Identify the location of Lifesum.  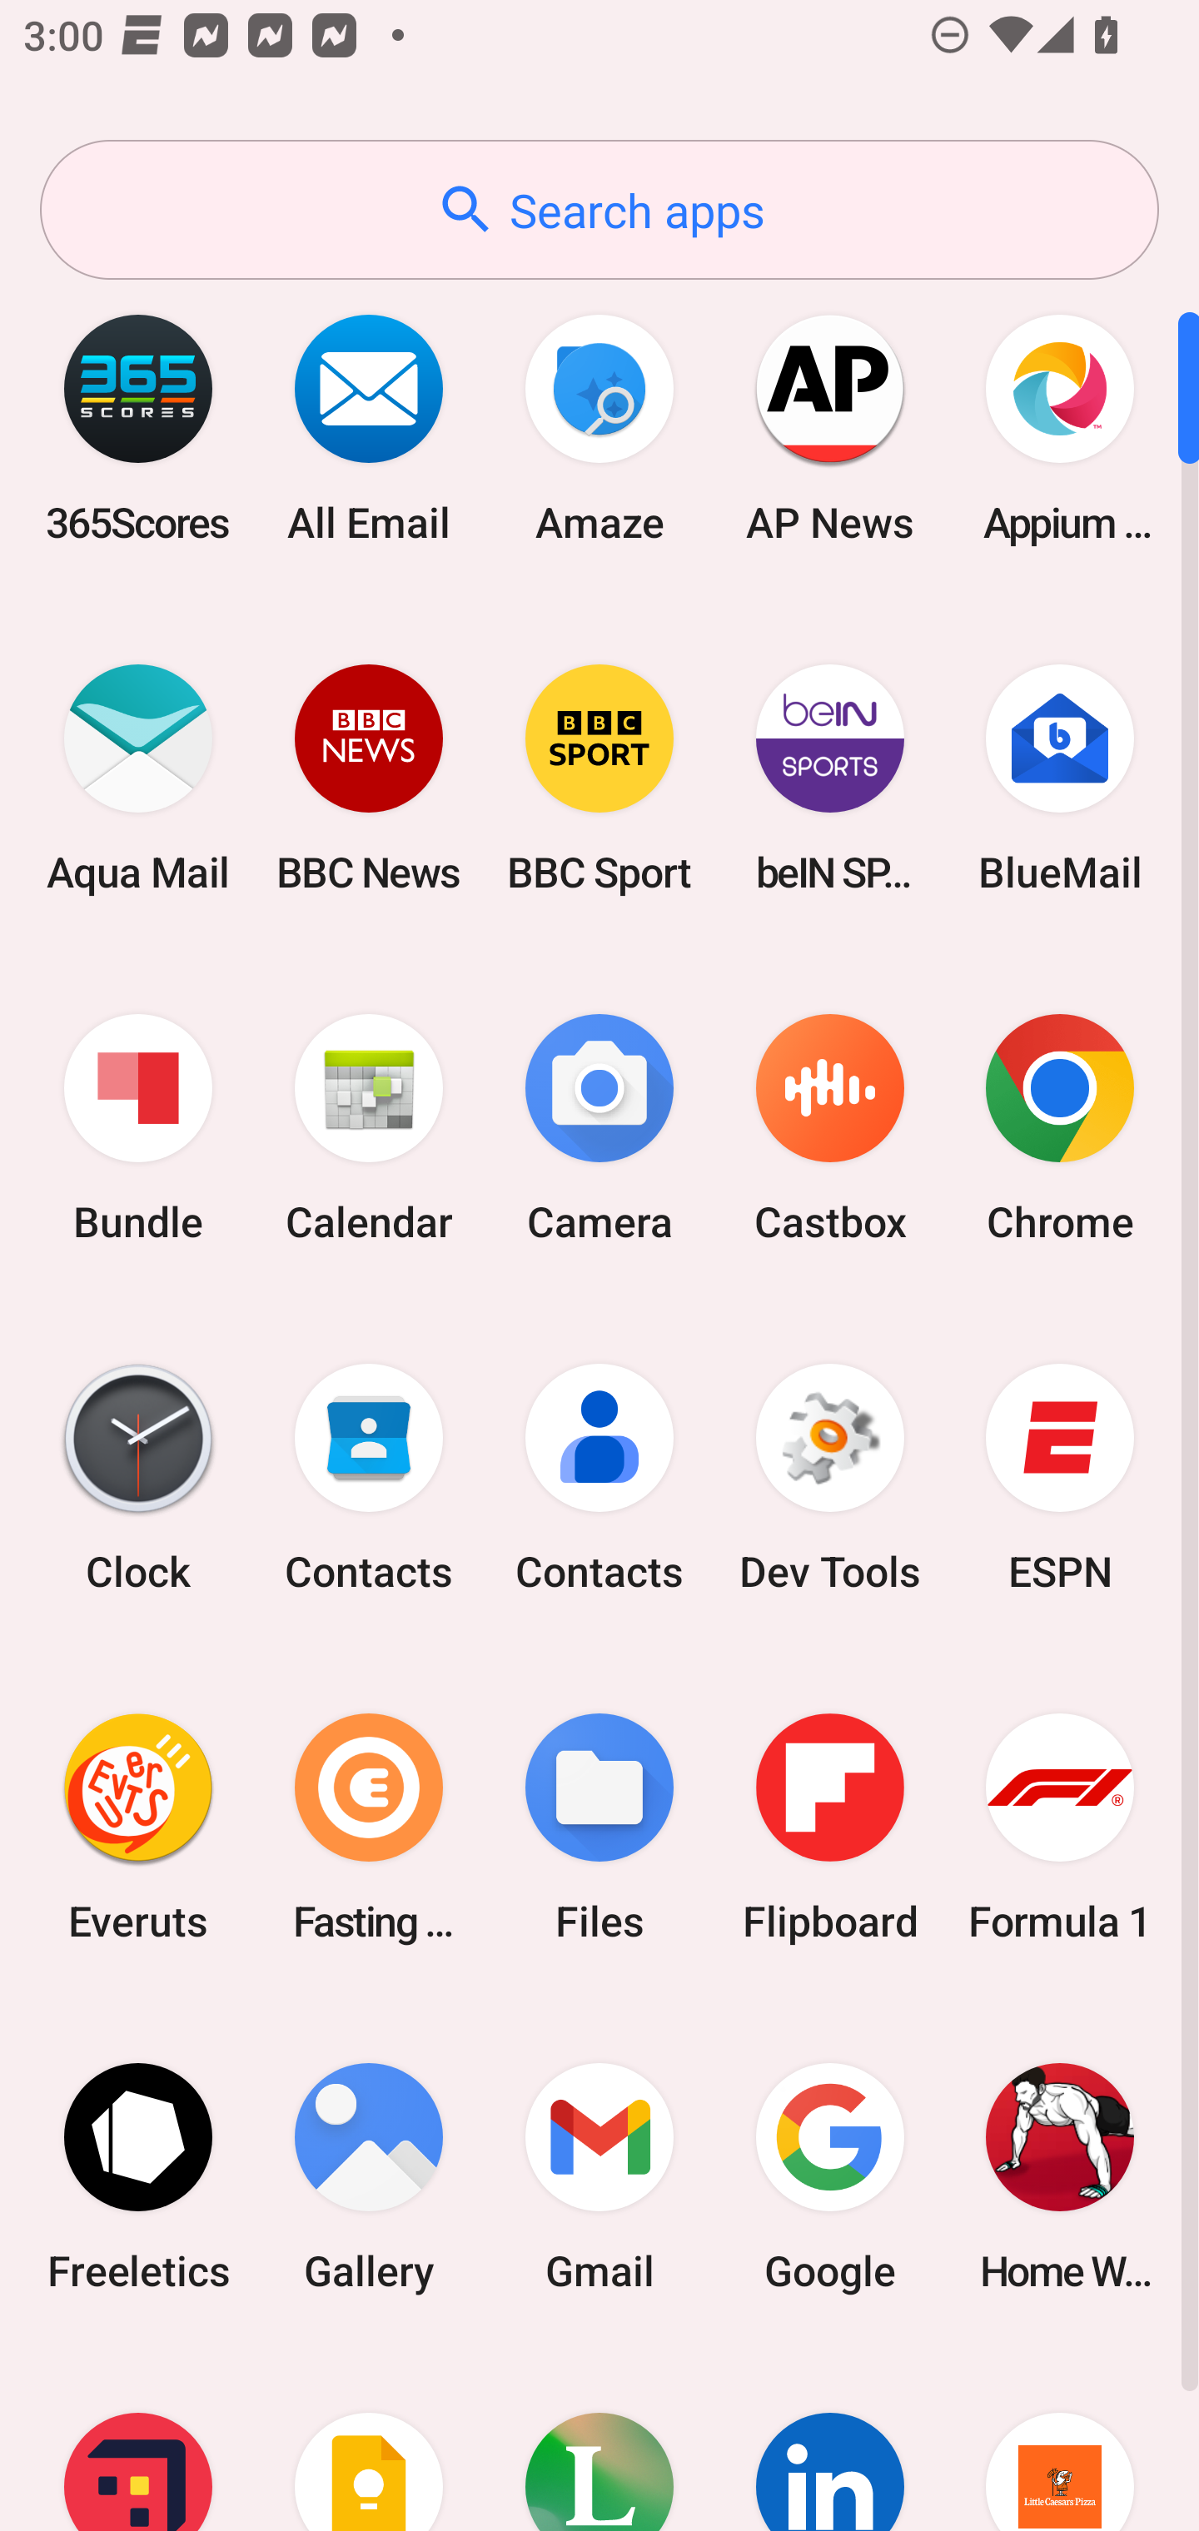
(599, 2441).